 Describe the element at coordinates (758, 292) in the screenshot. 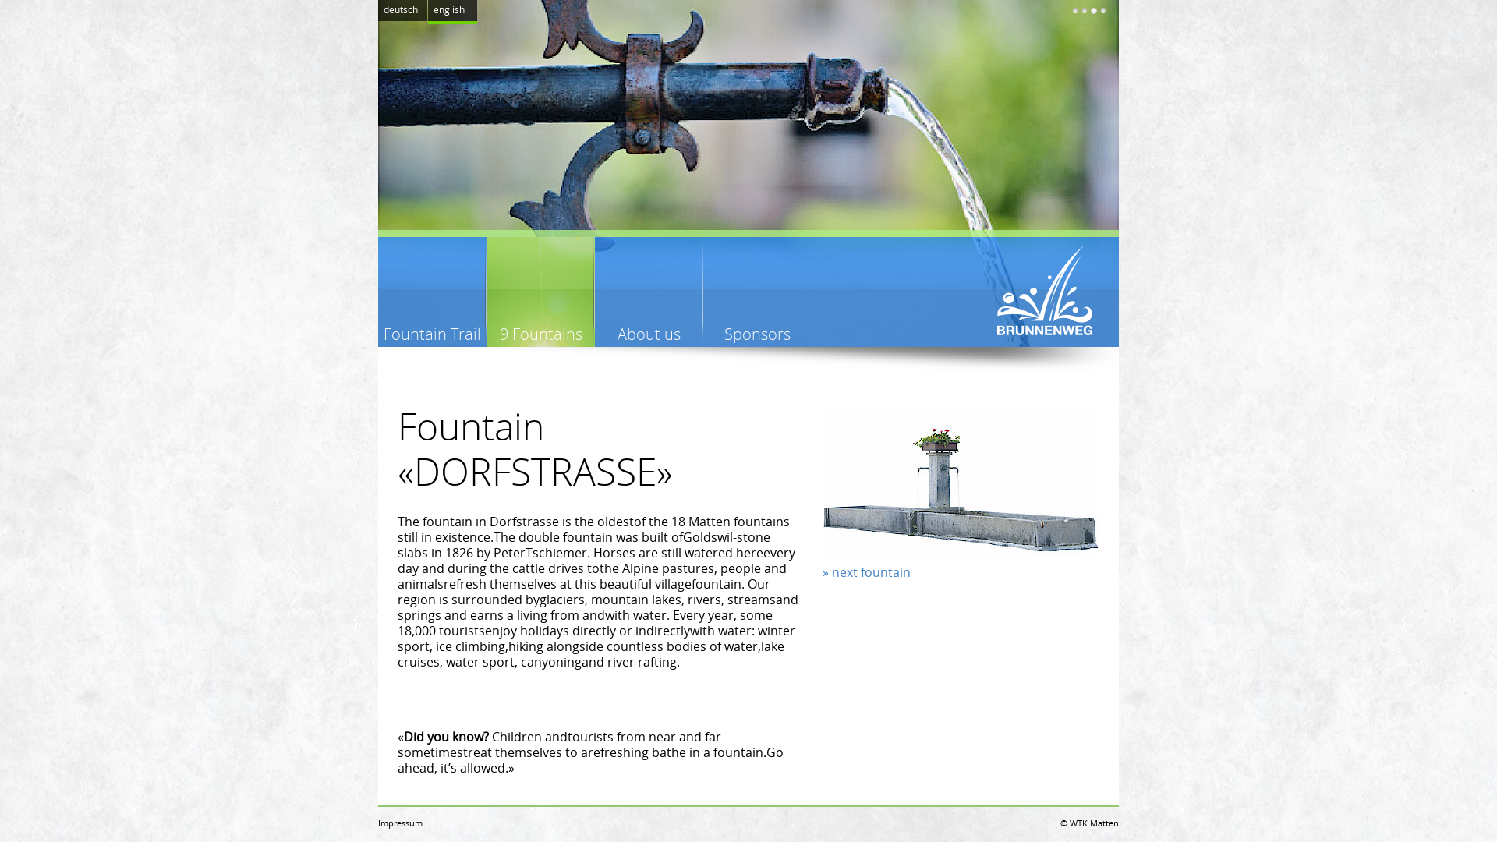

I see `Sponsors` at that location.